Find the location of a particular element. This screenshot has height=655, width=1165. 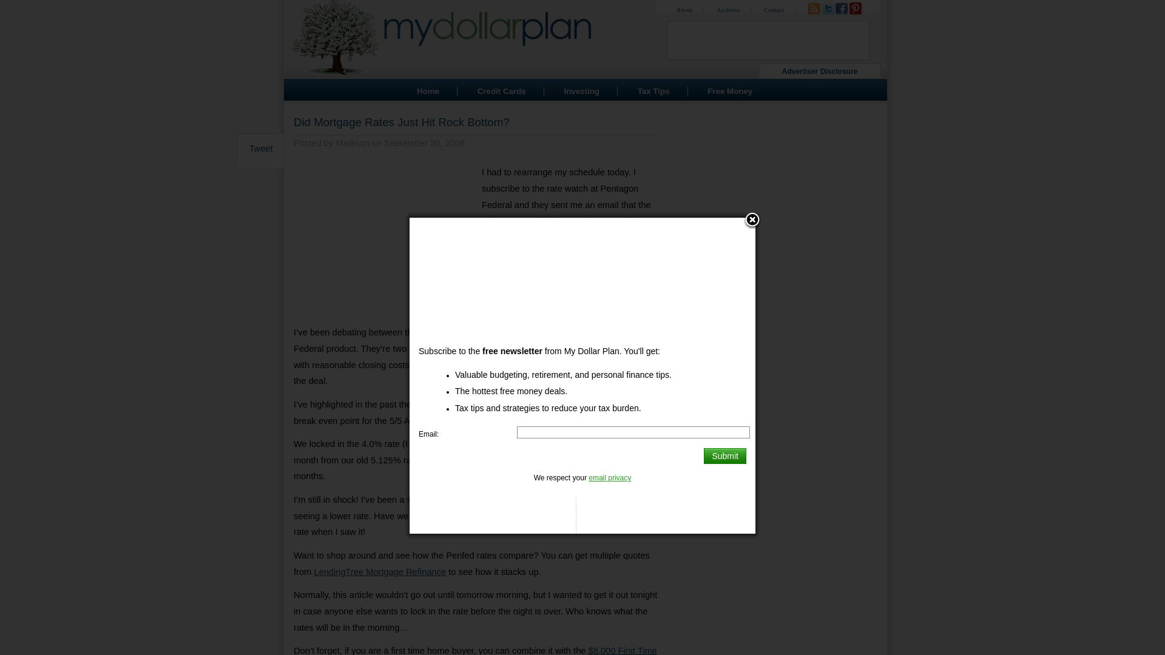

ING Direct is located at coordinates (545, 332).